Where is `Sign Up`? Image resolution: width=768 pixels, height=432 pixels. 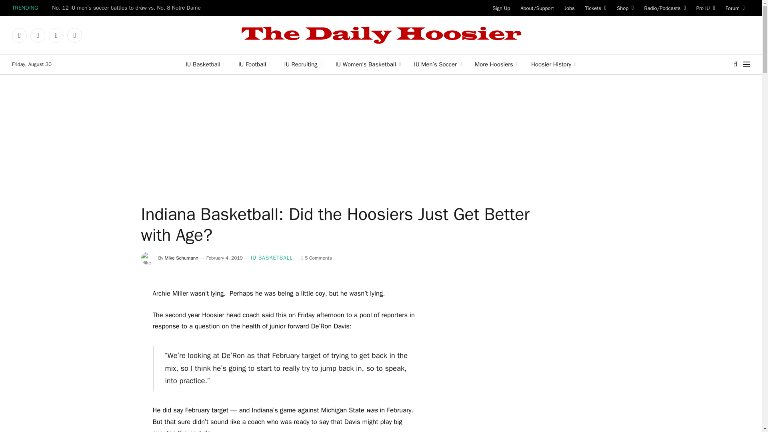
Sign Up is located at coordinates (501, 8).